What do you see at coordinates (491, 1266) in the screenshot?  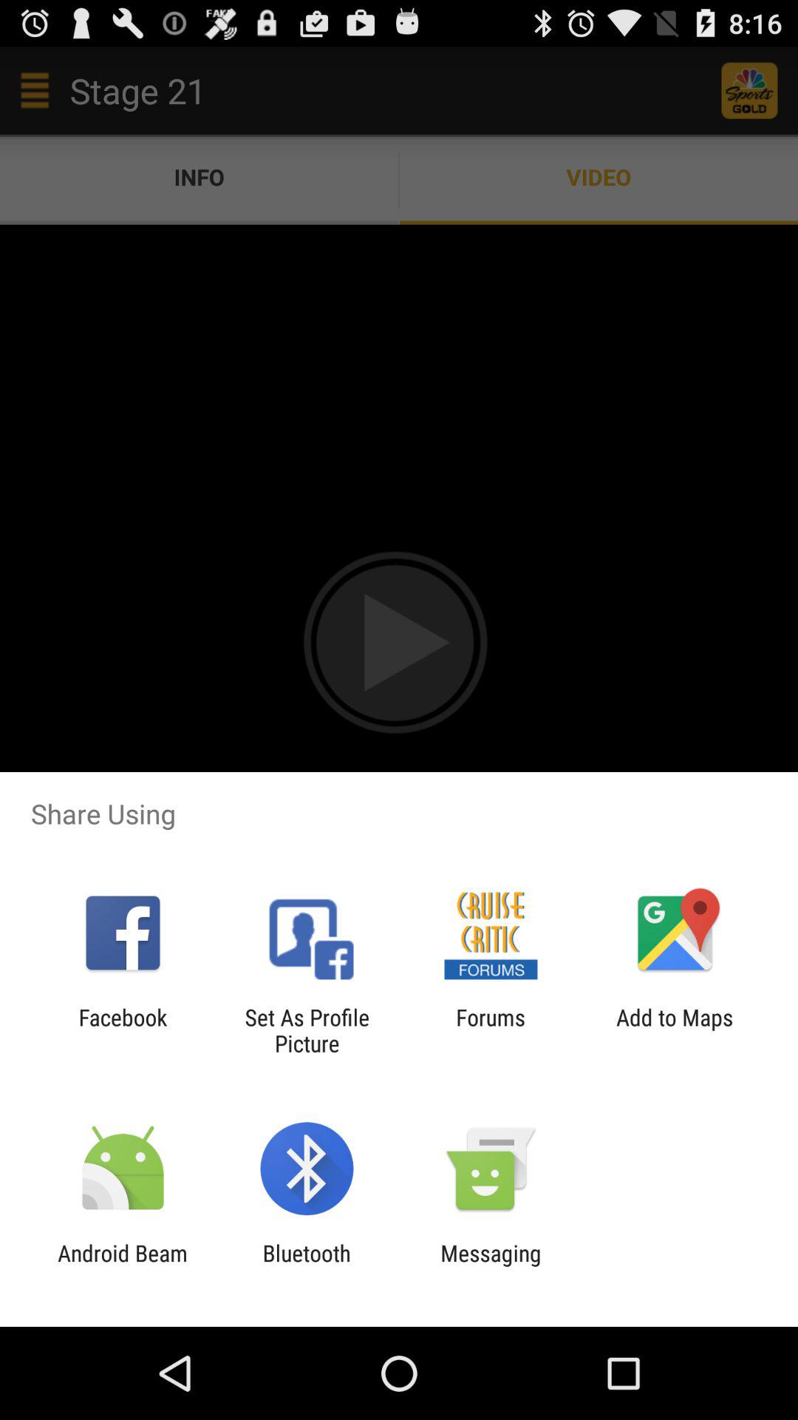 I see `swipe to messaging icon` at bounding box center [491, 1266].